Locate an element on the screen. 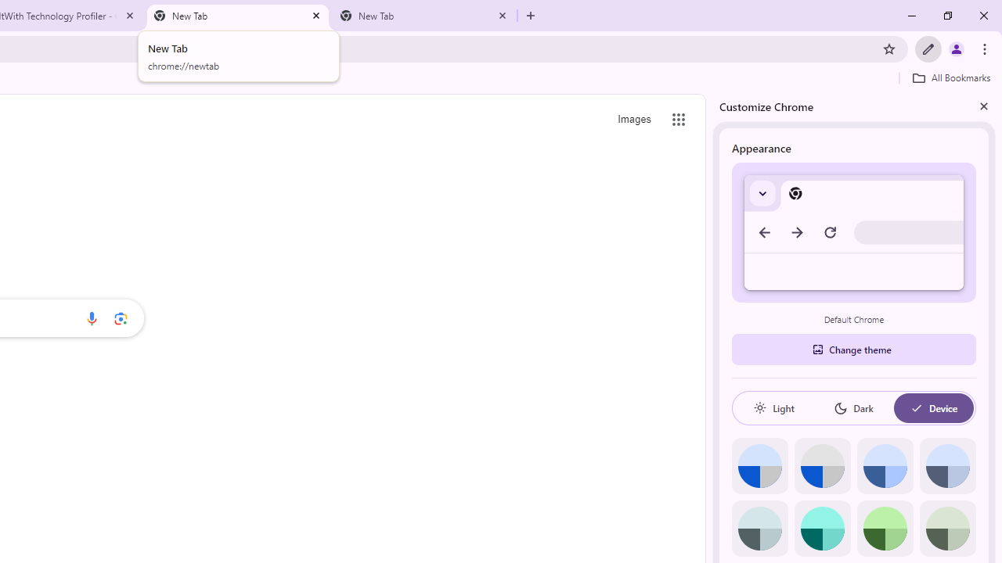  Search by voice is located at coordinates (91, 318).